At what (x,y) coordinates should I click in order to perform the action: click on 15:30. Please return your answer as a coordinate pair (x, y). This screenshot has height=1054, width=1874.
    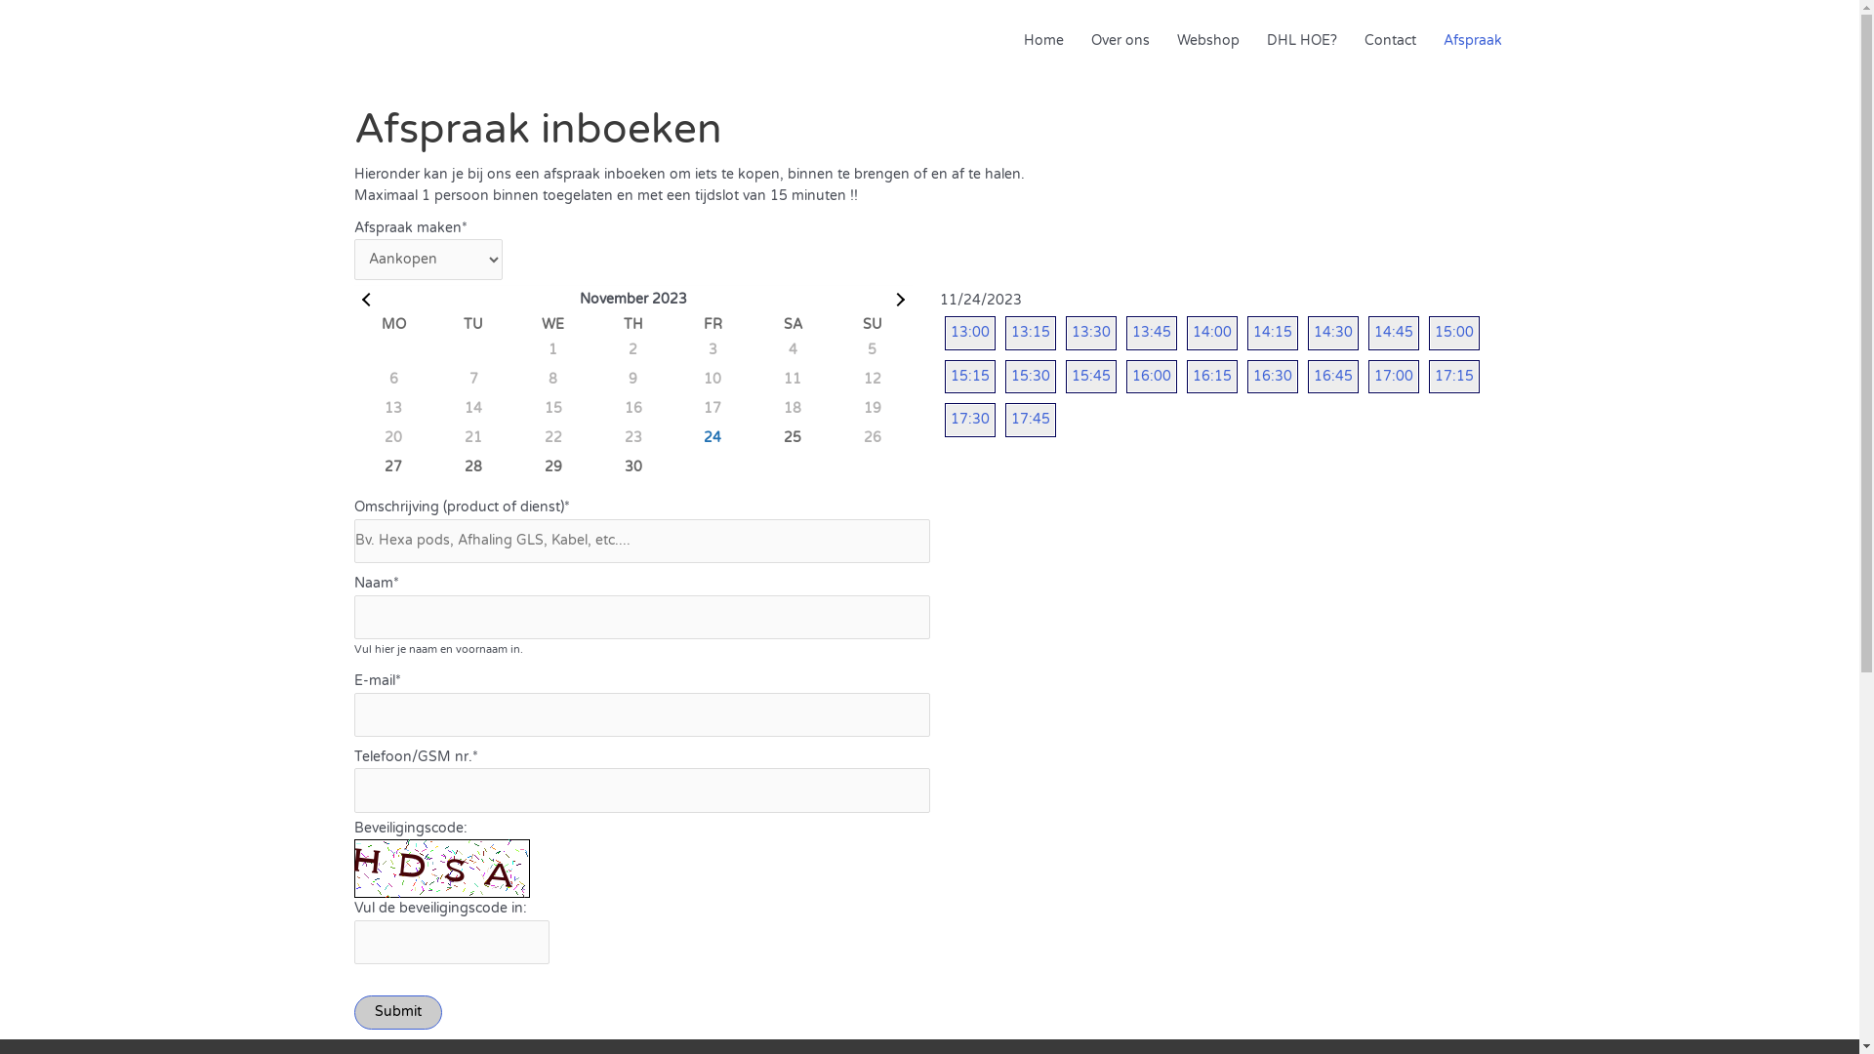
    Looking at the image, I should click on (1031, 377).